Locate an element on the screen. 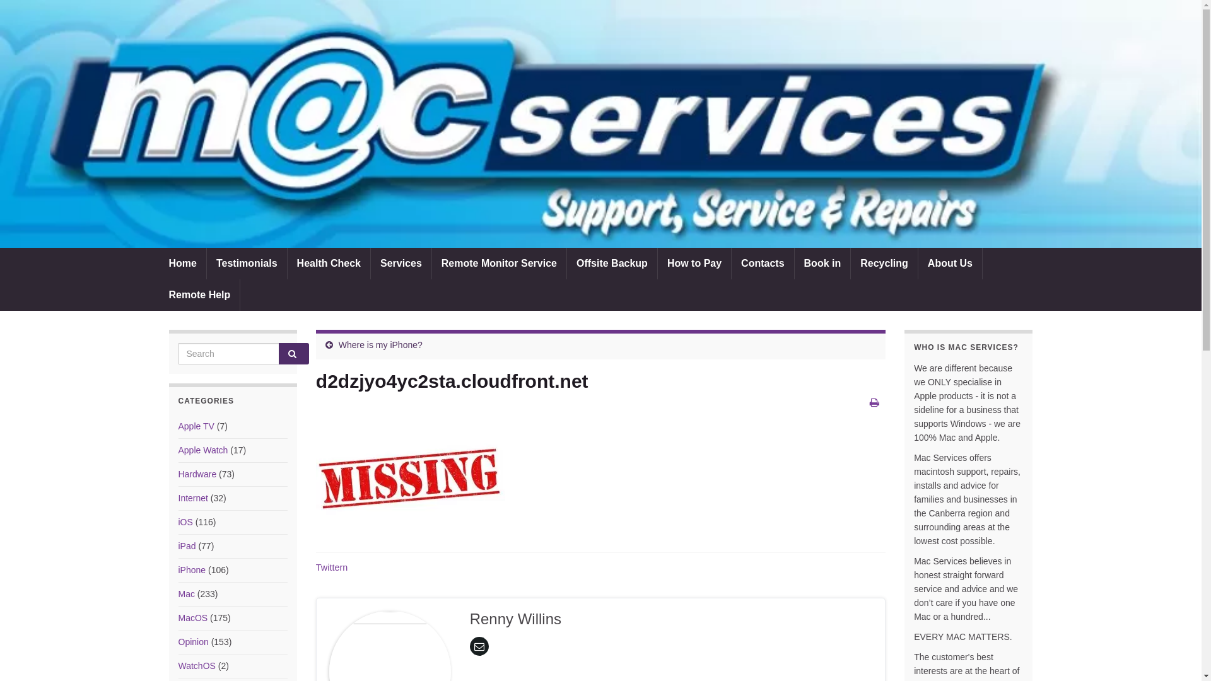  Remote Monitor Service is located at coordinates (500, 264).